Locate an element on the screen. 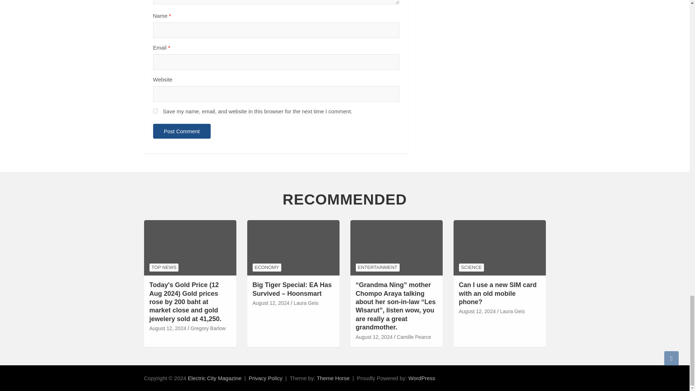  Post Comment is located at coordinates (182, 131).